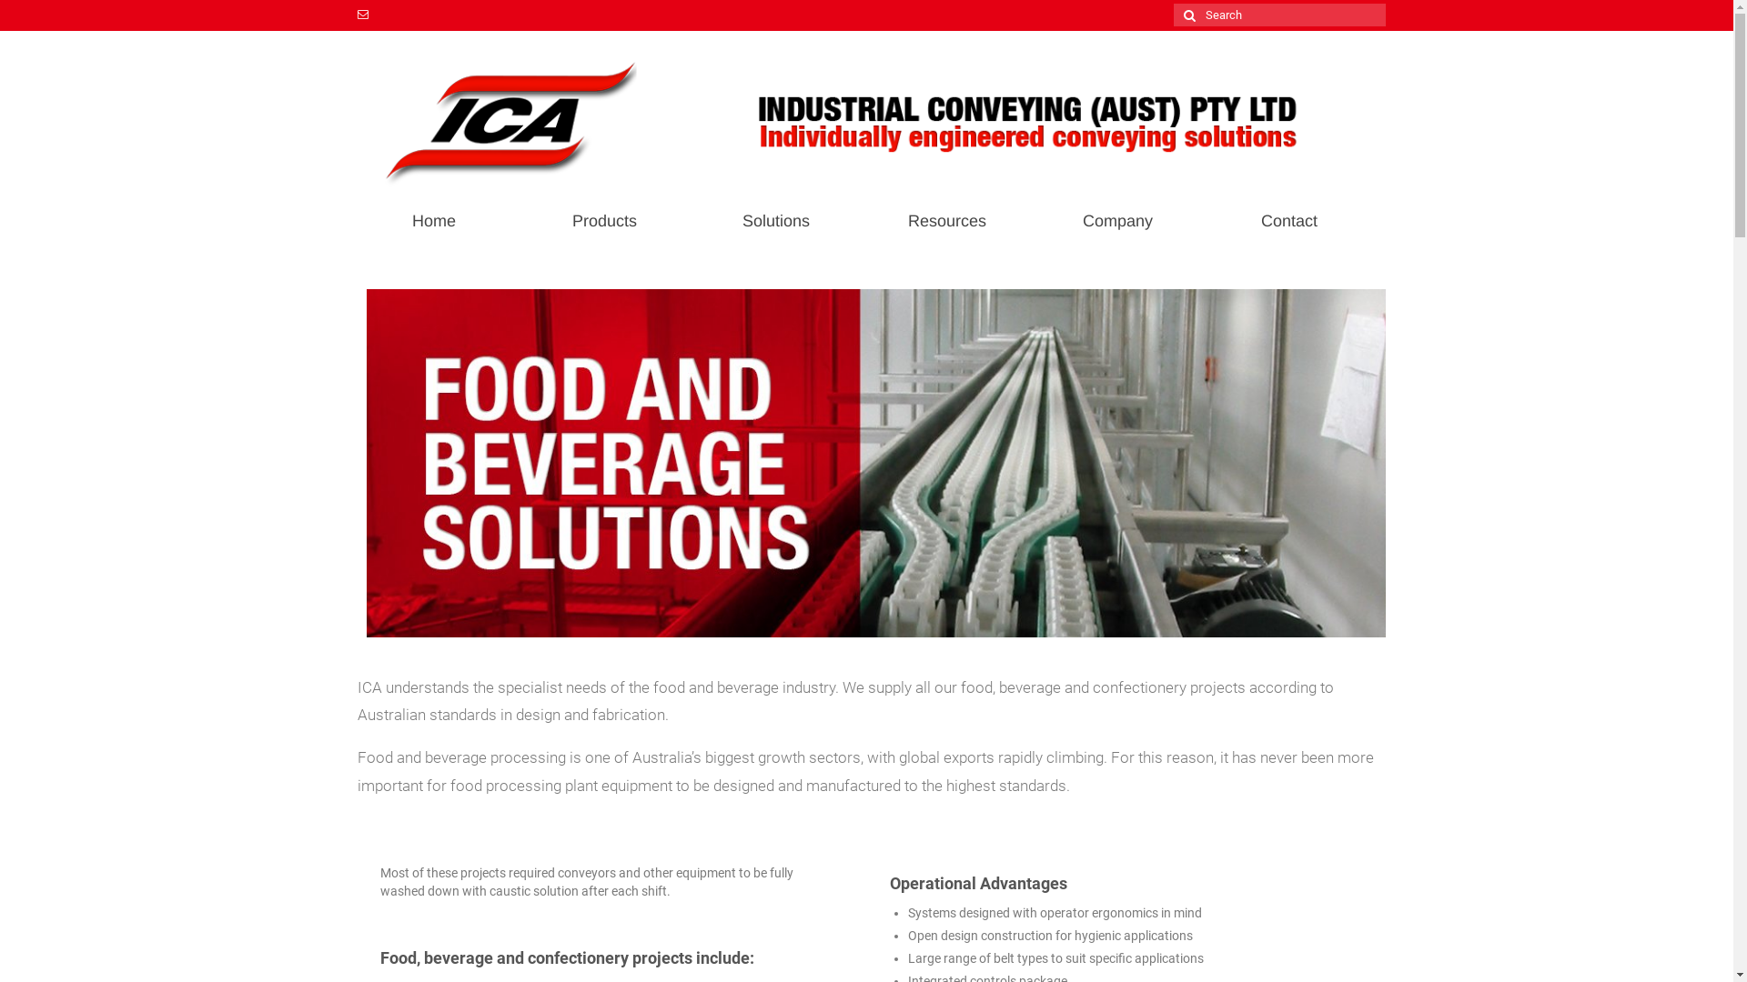  Describe the element at coordinates (1289, 221) in the screenshot. I see `Contact` at that location.